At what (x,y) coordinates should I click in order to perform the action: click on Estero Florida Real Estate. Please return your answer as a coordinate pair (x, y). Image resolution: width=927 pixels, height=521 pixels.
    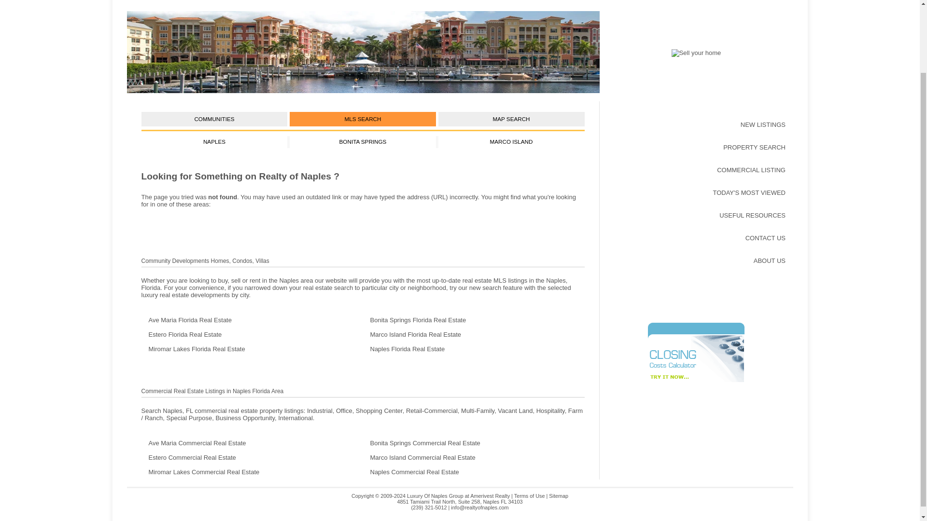
    Looking at the image, I should click on (251, 335).